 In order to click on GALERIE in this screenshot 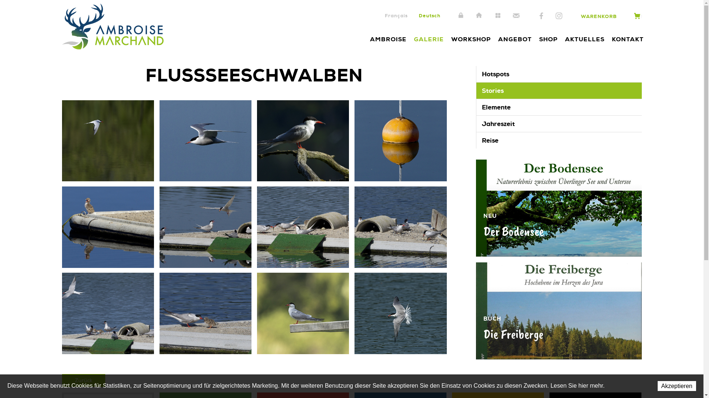, I will do `click(428, 39)`.